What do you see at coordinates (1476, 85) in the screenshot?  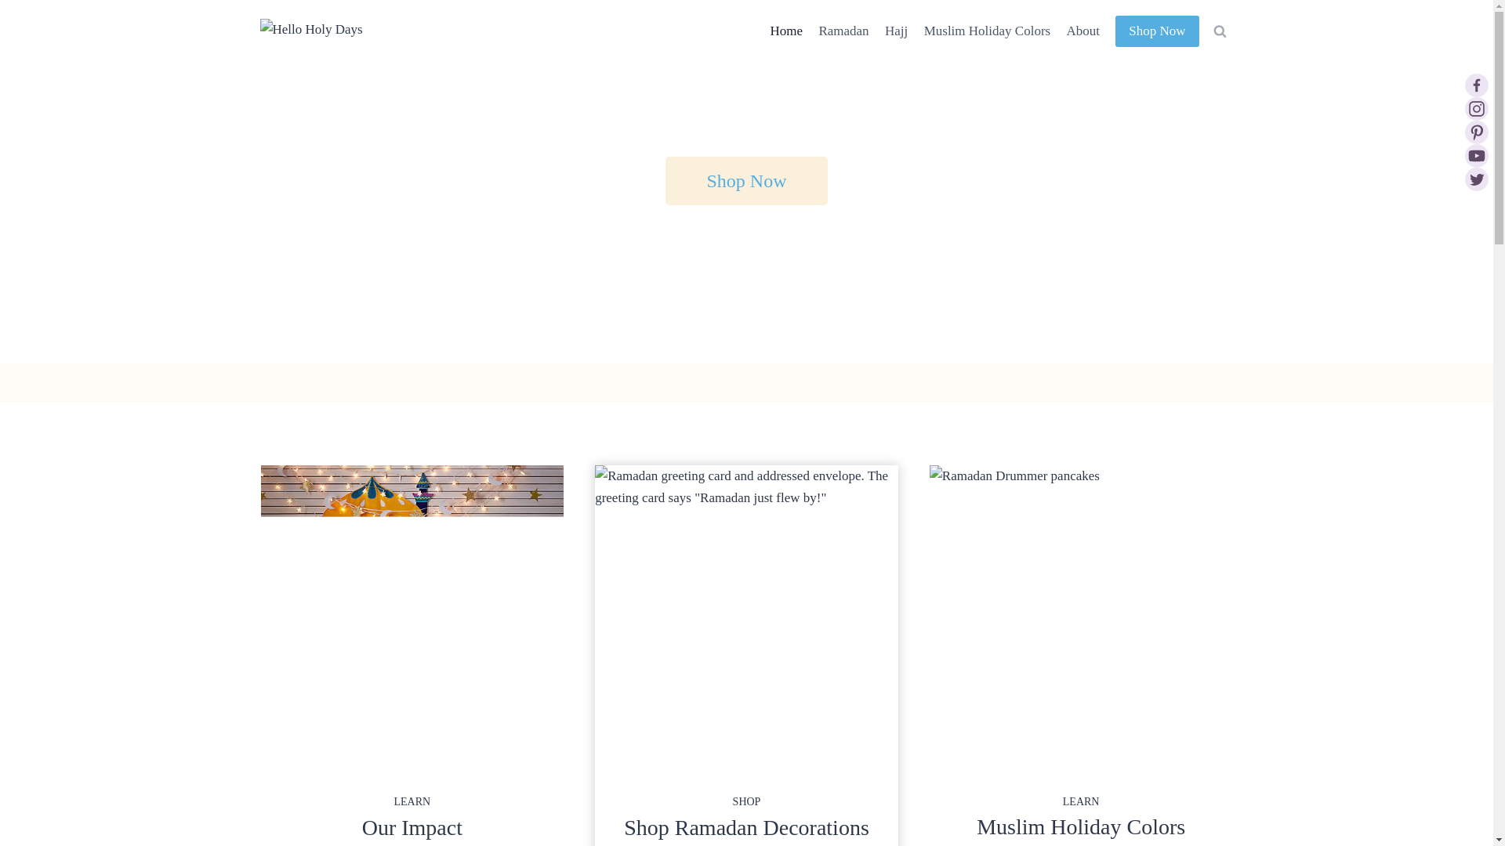 I see `Facebook` at bounding box center [1476, 85].